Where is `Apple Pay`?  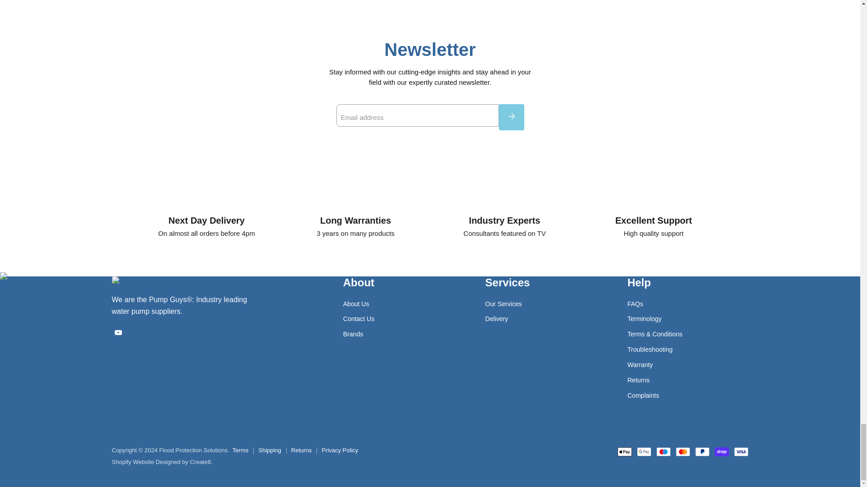 Apple Pay is located at coordinates (624, 452).